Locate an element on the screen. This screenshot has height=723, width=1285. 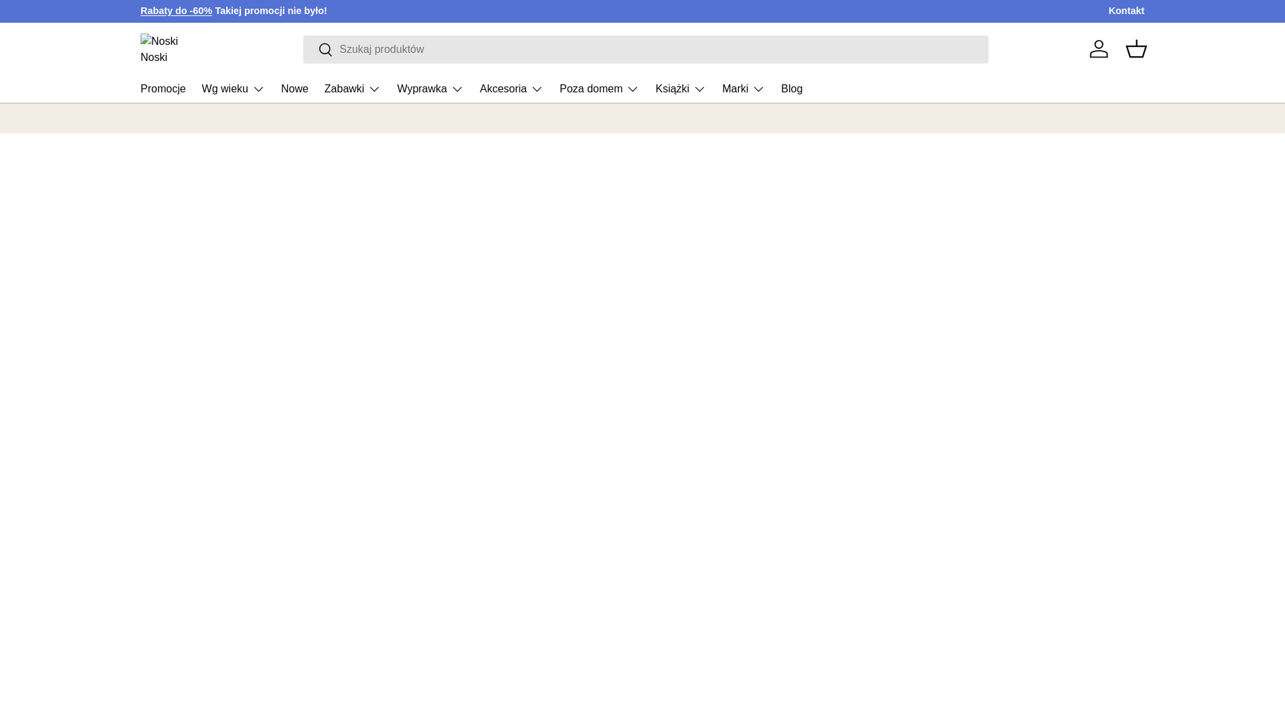
SALE is located at coordinates (175, 10).